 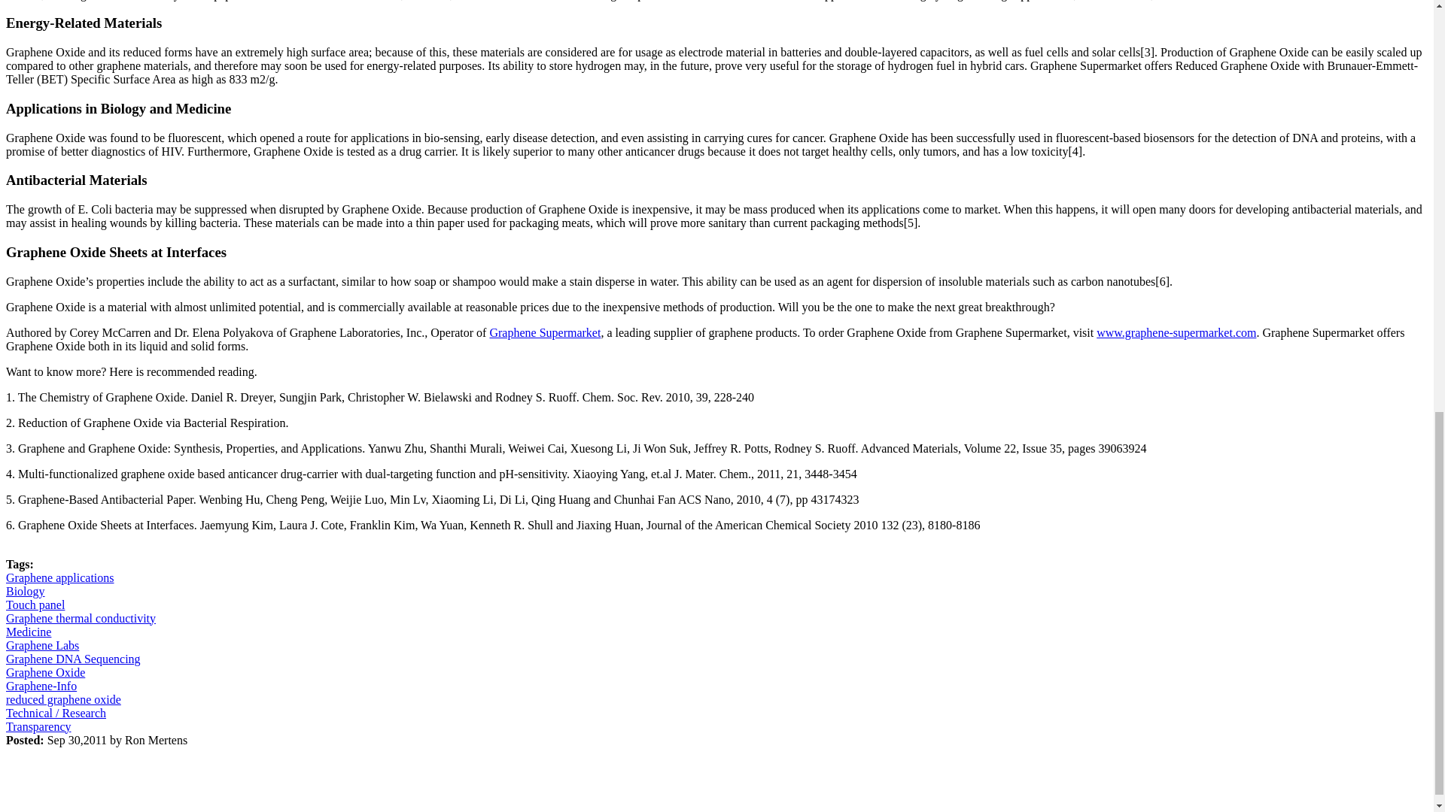 What do you see at coordinates (72, 659) in the screenshot?
I see `Graphene DNA Sequencing` at bounding box center [72, 659].